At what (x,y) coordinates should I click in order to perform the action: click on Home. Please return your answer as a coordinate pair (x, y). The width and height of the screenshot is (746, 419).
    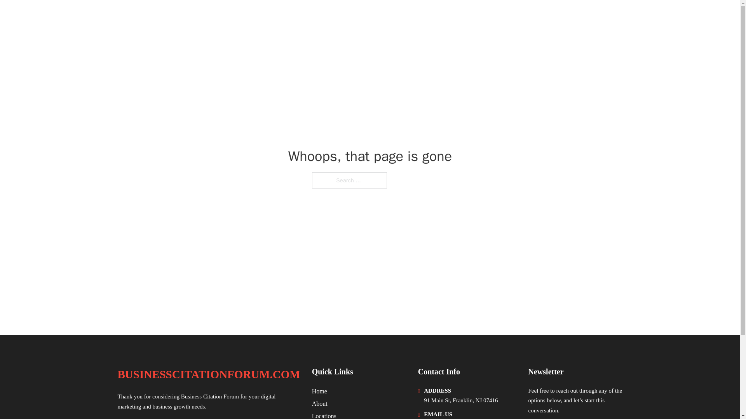
    Looking at the image, I should click on (319, 391).